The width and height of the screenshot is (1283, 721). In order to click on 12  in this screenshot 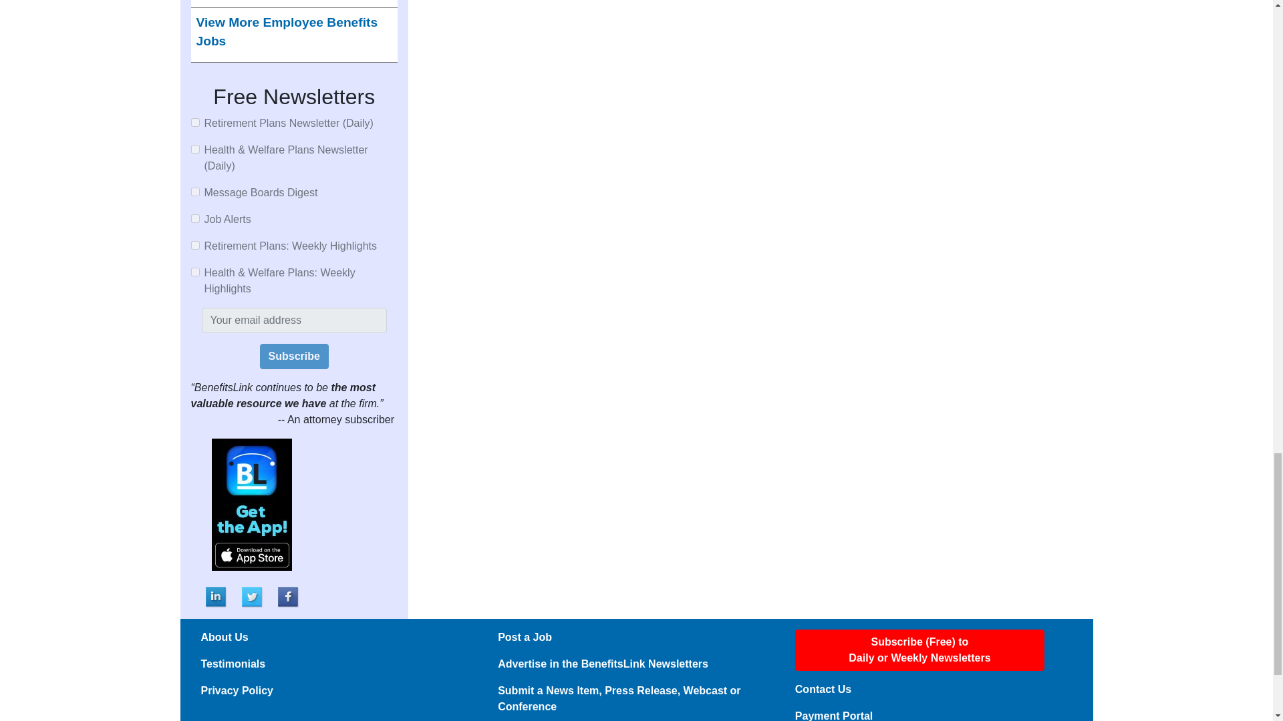, I will do `click(195, 191)`.